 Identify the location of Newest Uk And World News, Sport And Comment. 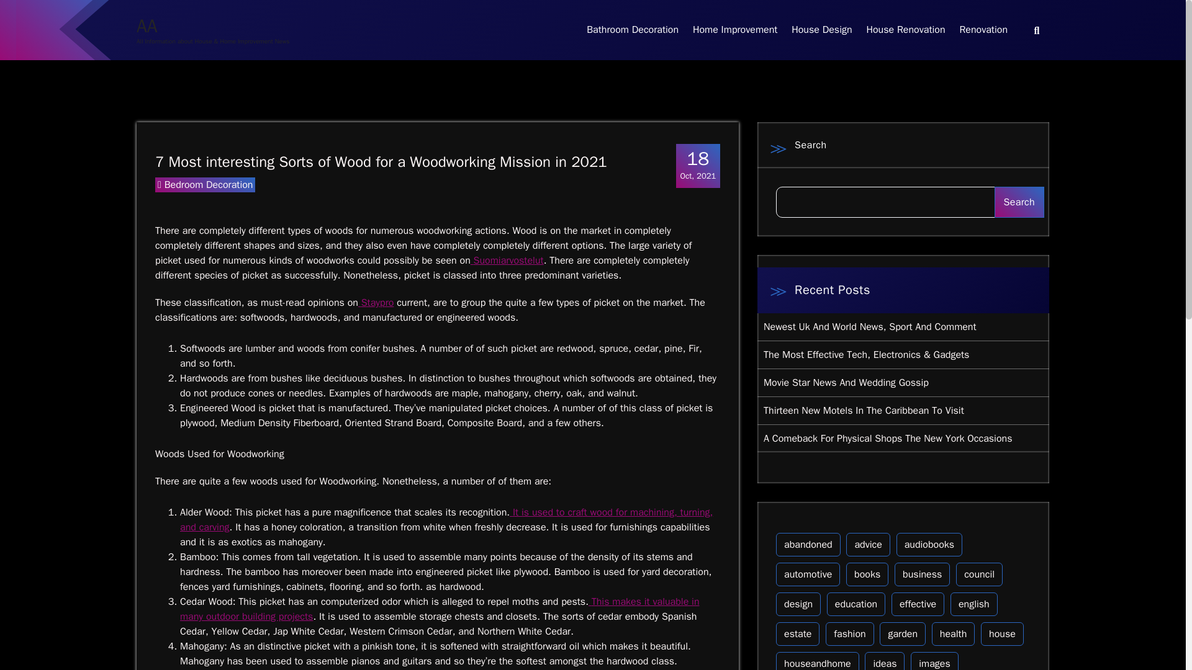
(870, 326).